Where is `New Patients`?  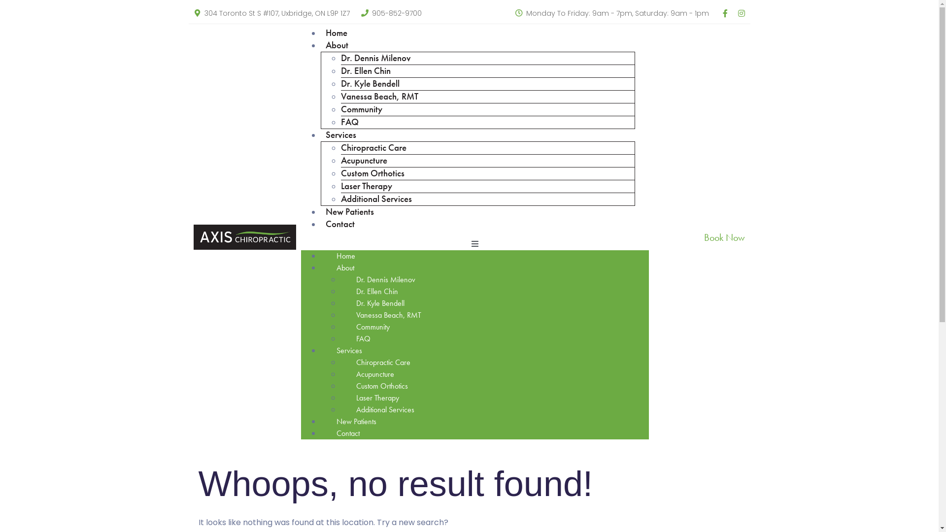
New Patients is located at coordinates (357, 422).